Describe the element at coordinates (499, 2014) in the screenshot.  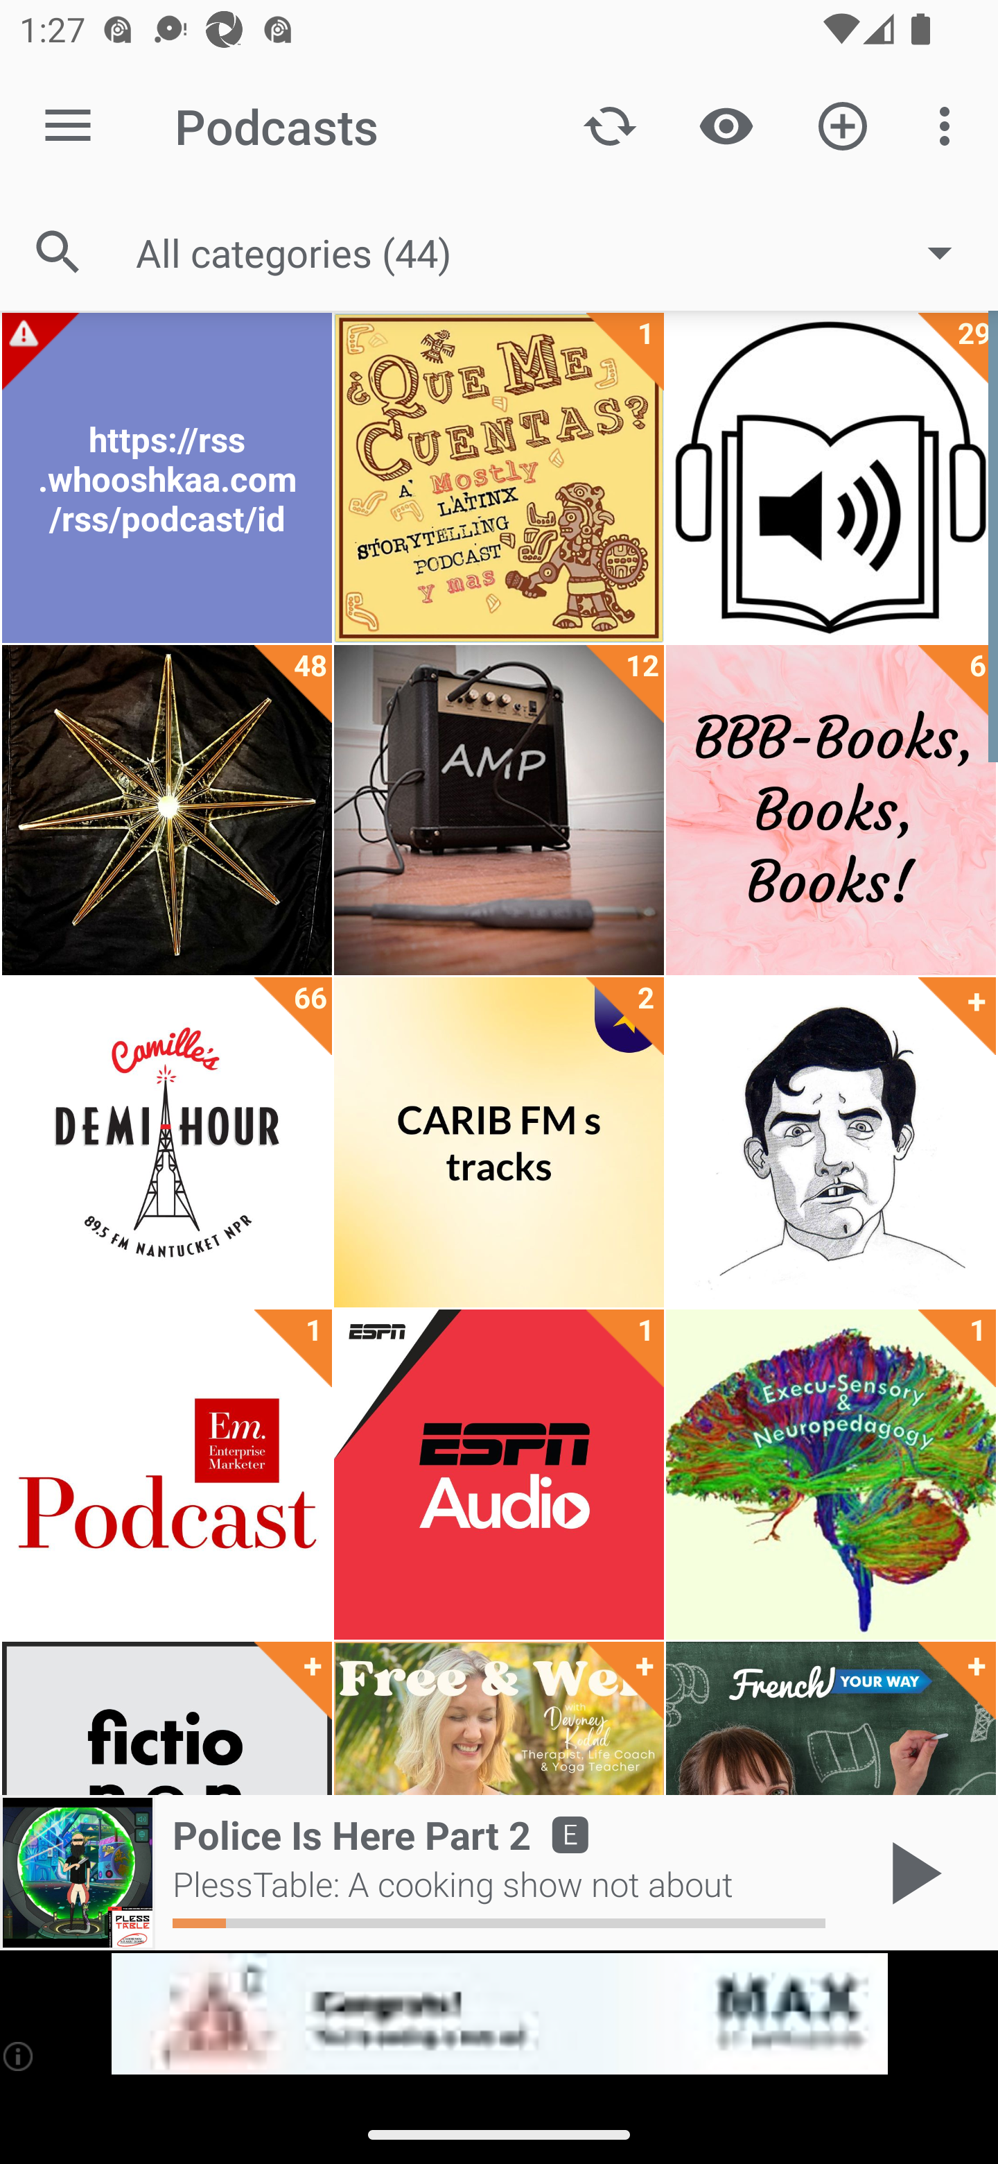
I see `app-monetization` at that location.